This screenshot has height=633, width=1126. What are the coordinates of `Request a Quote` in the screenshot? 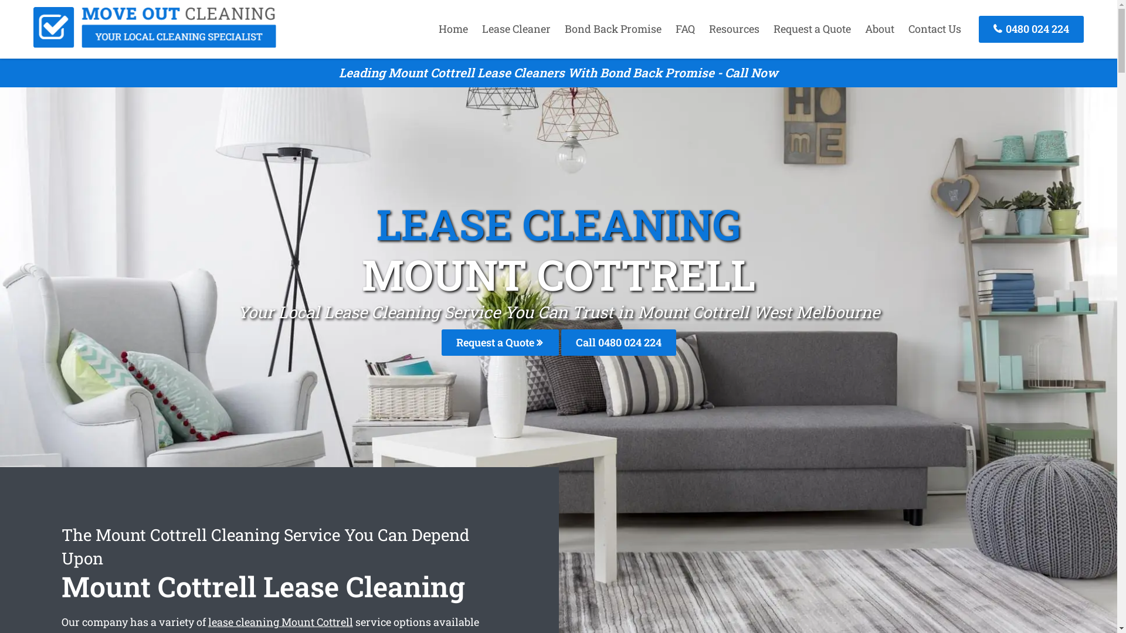 It's located at (812, 29).